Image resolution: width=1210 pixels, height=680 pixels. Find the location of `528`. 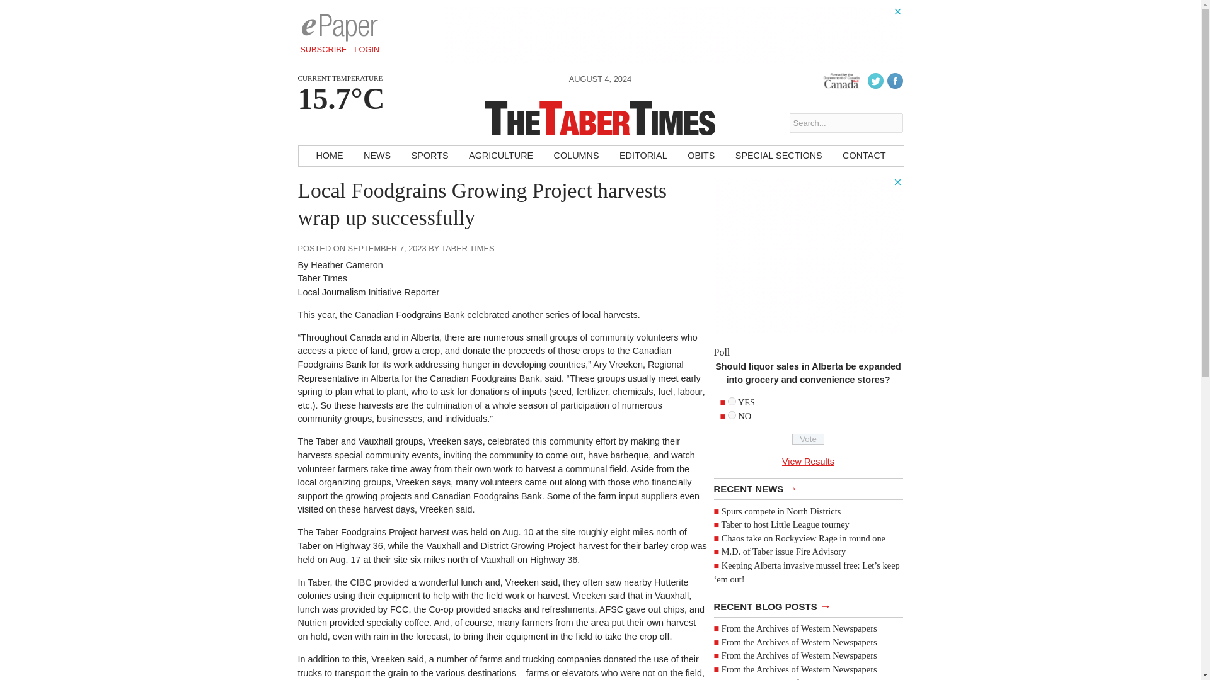

528 is located at coordinates (732, 416).